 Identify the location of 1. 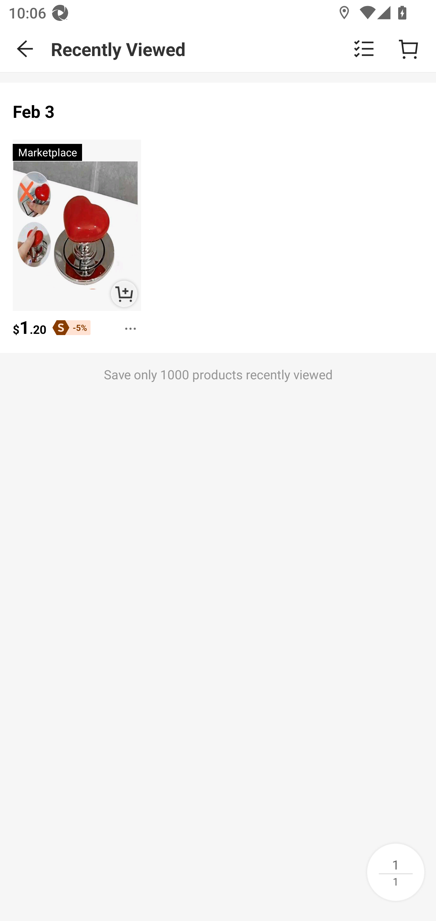
(395, 872).